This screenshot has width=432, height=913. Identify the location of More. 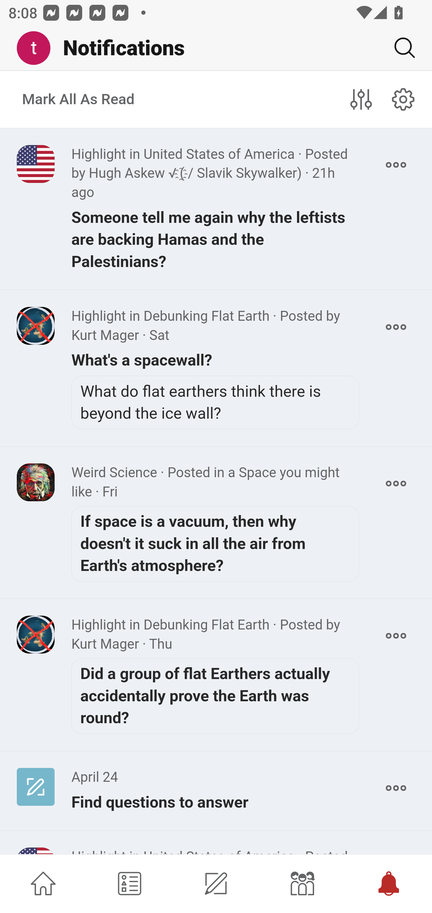
(396, 165).